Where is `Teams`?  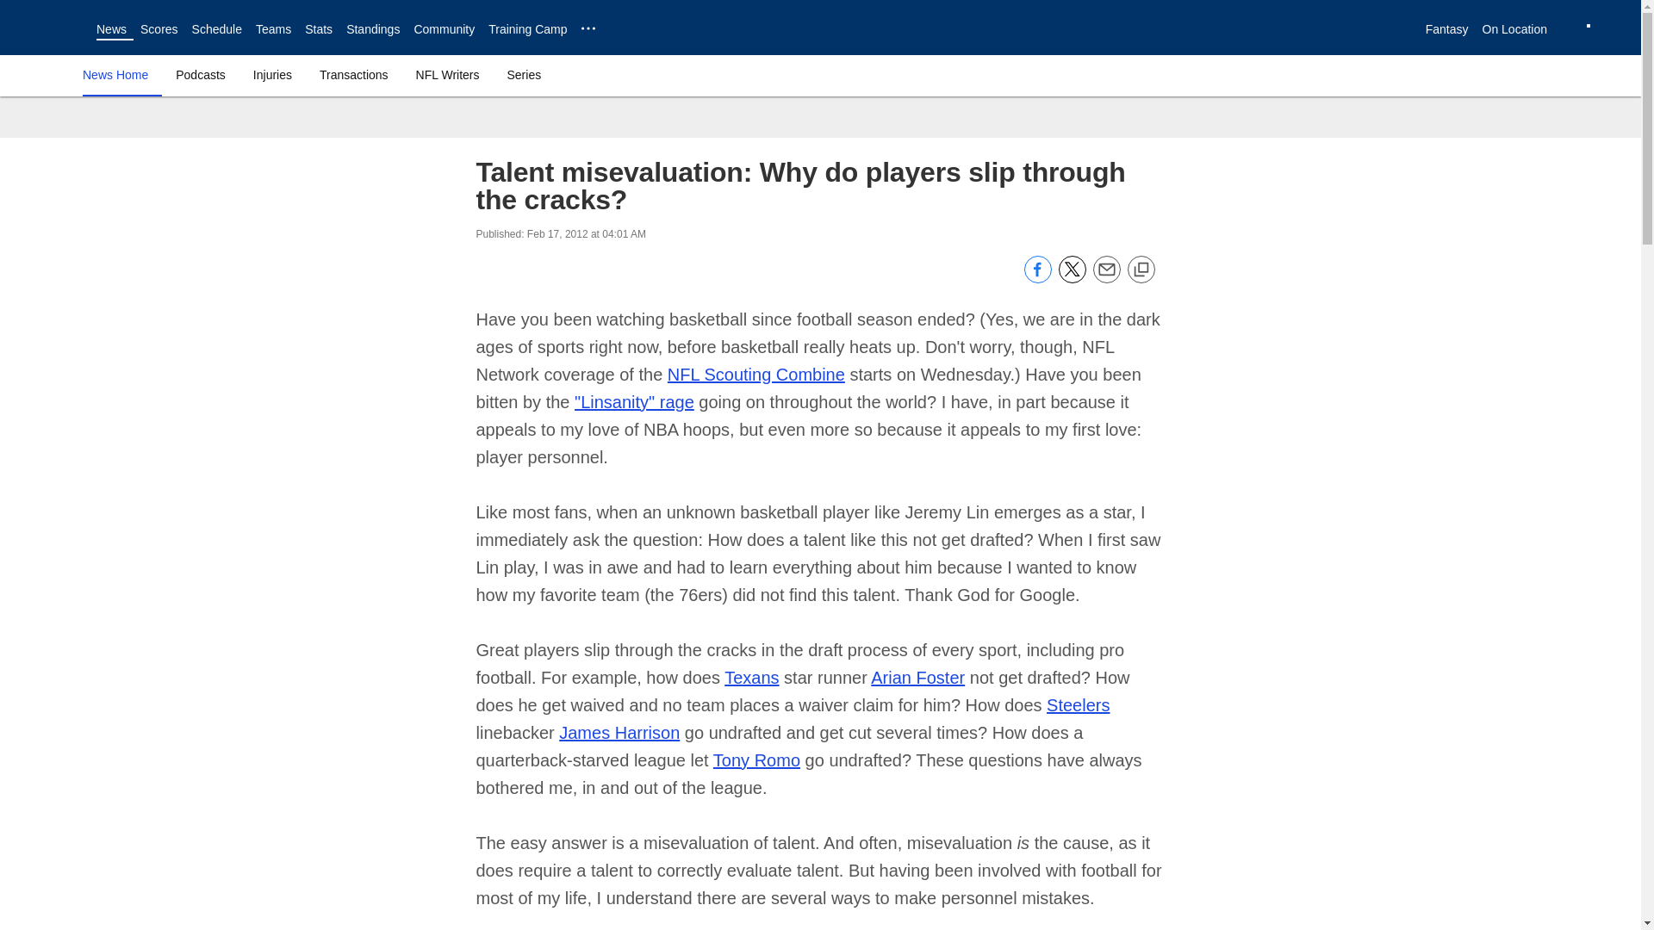 Teams is located at coordinates (273, 29).